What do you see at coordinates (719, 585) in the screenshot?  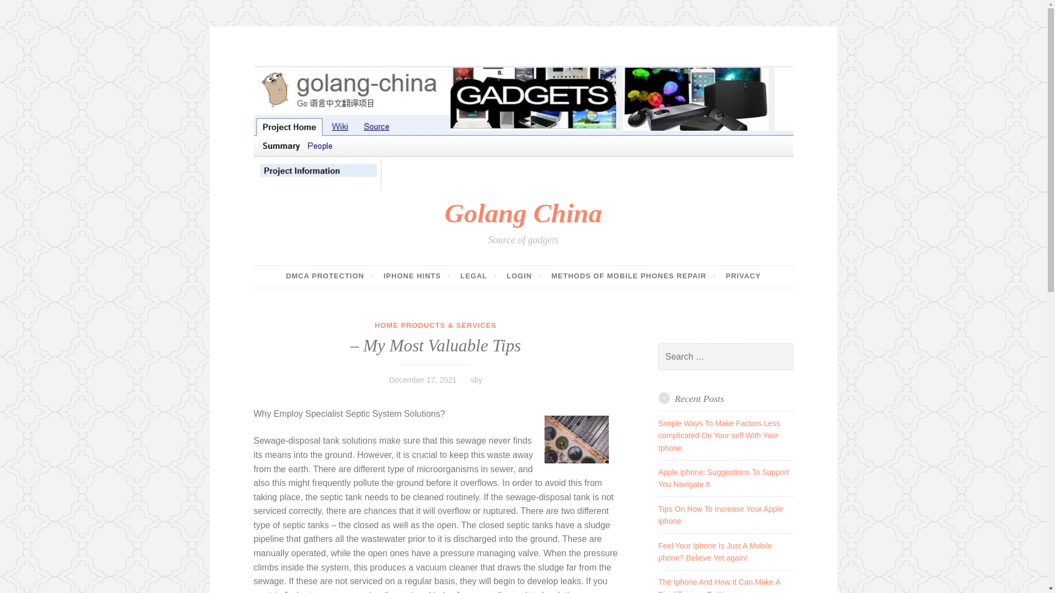 I see `The Iphone And How It Can Make A Big difference To You` at bounding box center [719, 585].